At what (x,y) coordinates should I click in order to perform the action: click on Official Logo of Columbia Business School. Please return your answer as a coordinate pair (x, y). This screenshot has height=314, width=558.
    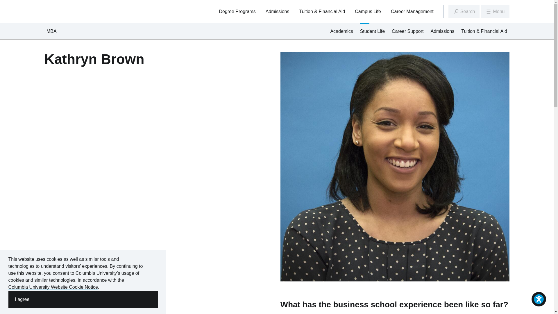
    Looking at the image, I should click on (63, 11).